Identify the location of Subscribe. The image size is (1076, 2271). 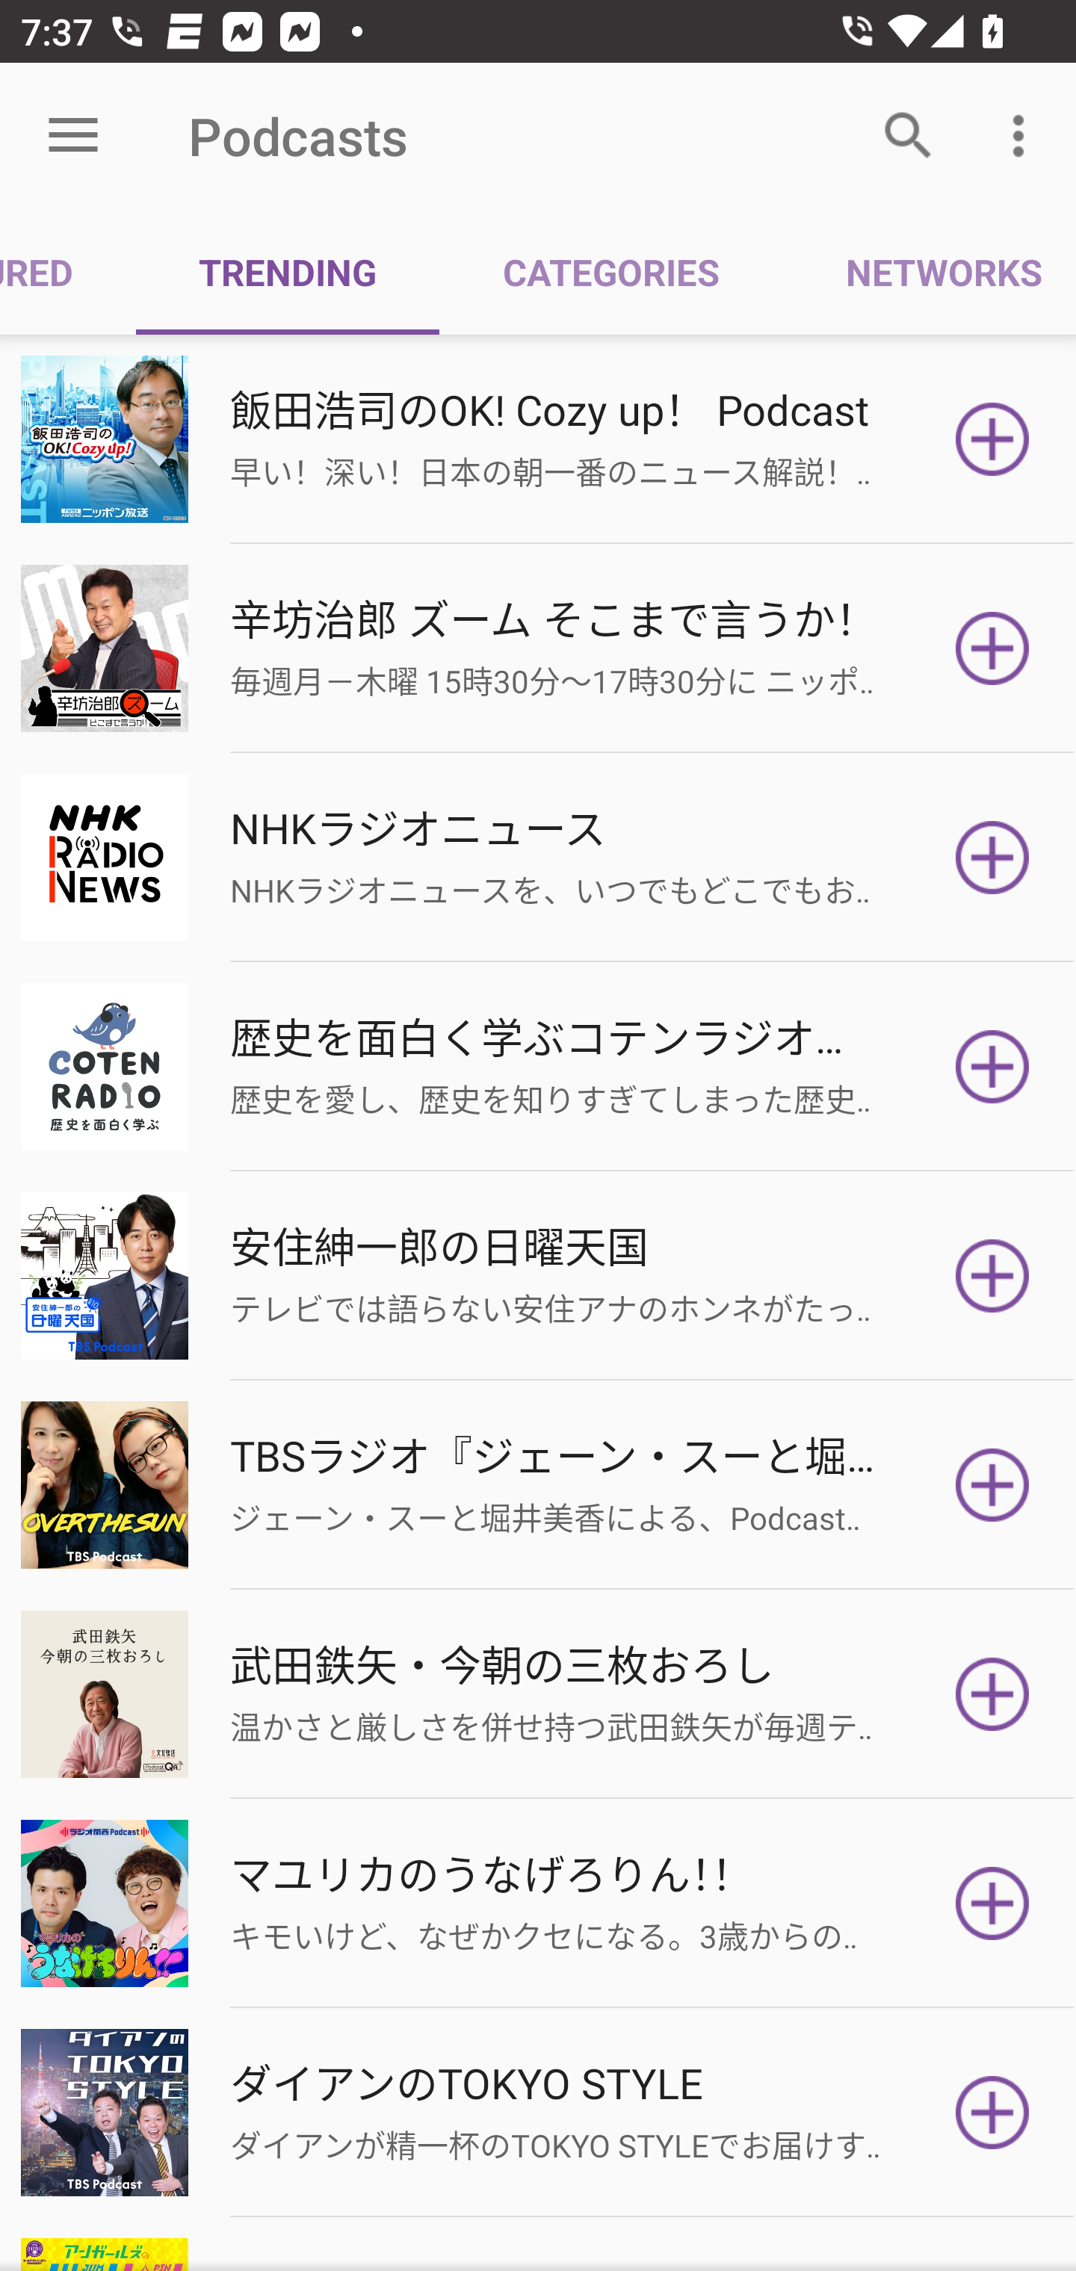
(992, 439).